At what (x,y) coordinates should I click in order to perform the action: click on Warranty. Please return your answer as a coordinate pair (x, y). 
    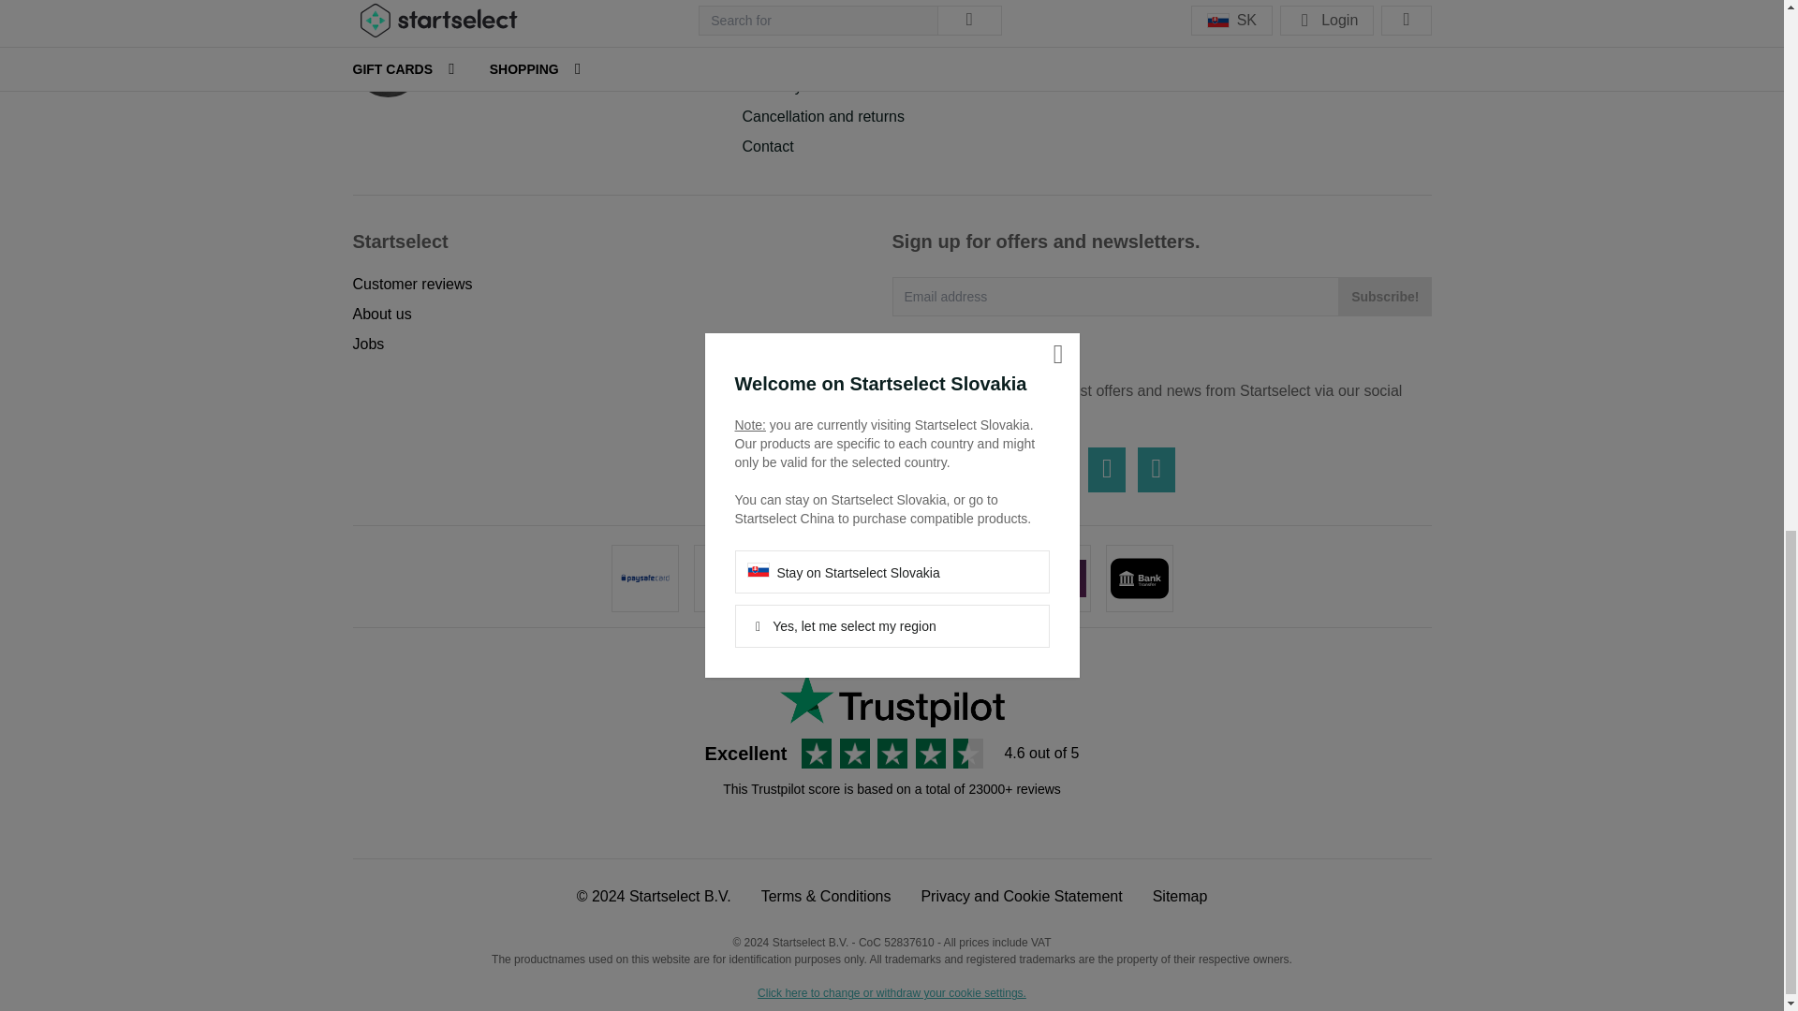
    Looking at the image, I should click on (772, 86).